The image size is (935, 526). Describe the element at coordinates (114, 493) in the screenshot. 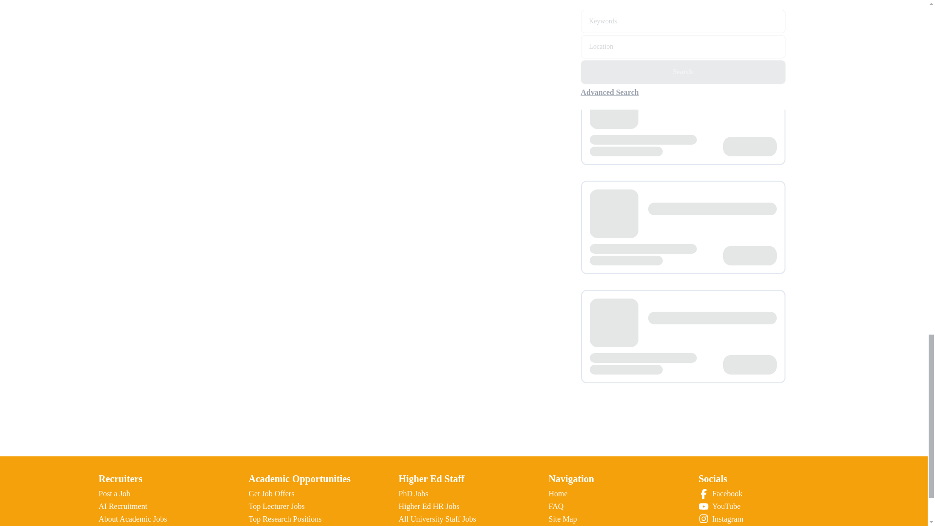

I see `Post a Job` at that location.